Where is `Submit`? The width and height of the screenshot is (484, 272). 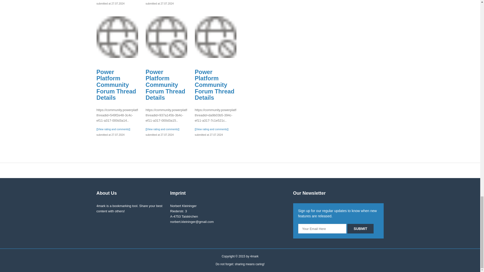
Submit is located at coordinates (360, 228).